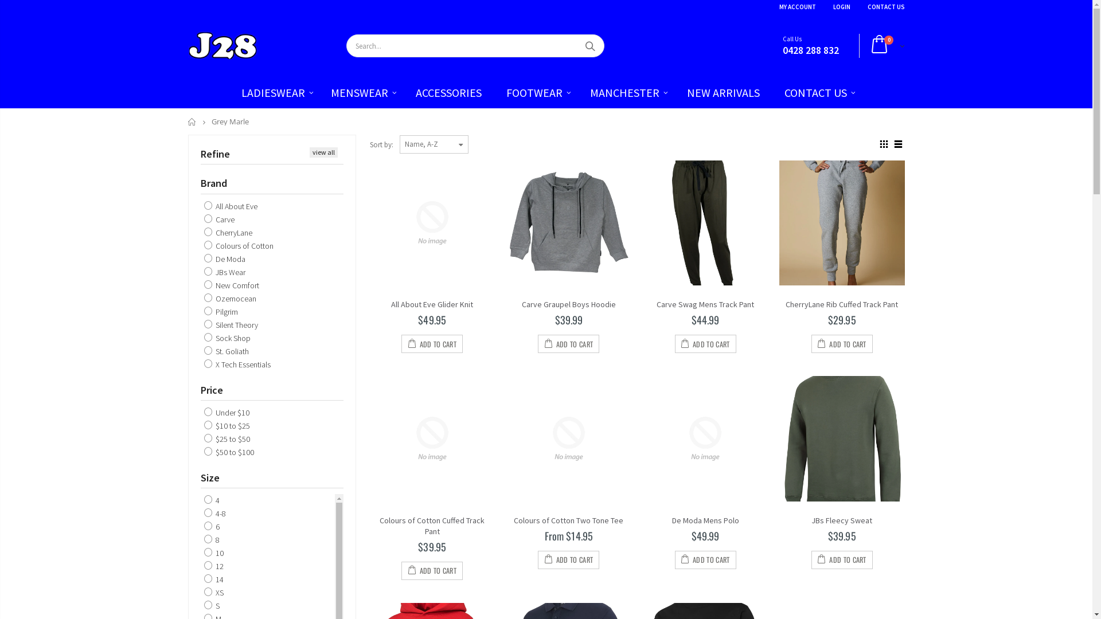 Image resolution: width=1101 pixels, height=619 pixels. I want to click on St. Goliath, so click(227, 351).